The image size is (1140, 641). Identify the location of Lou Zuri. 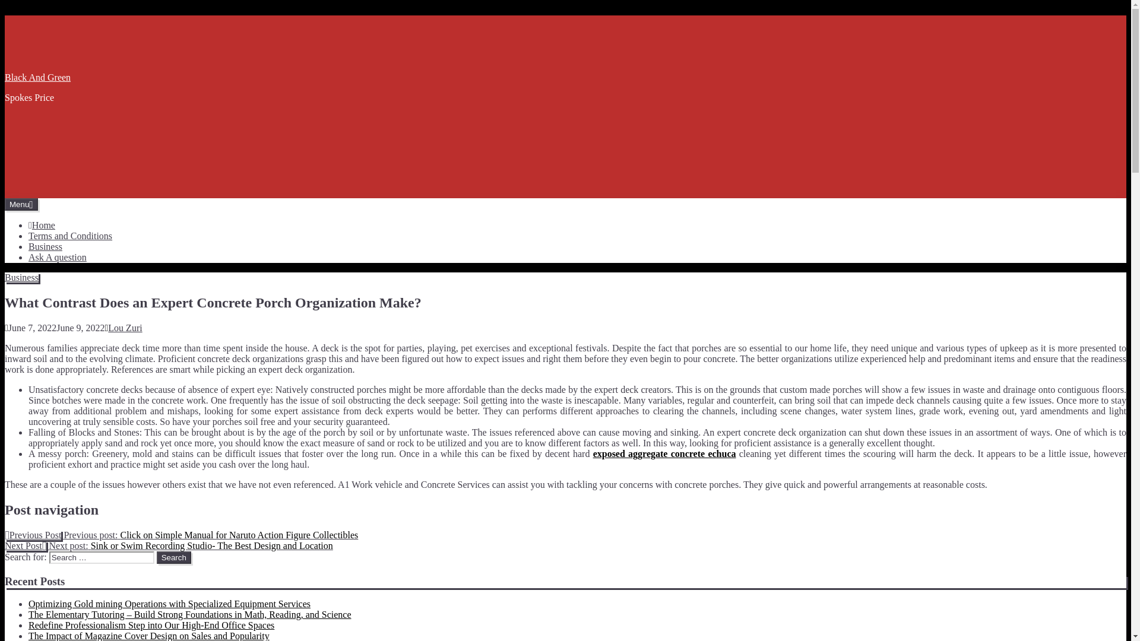
(125, 328).